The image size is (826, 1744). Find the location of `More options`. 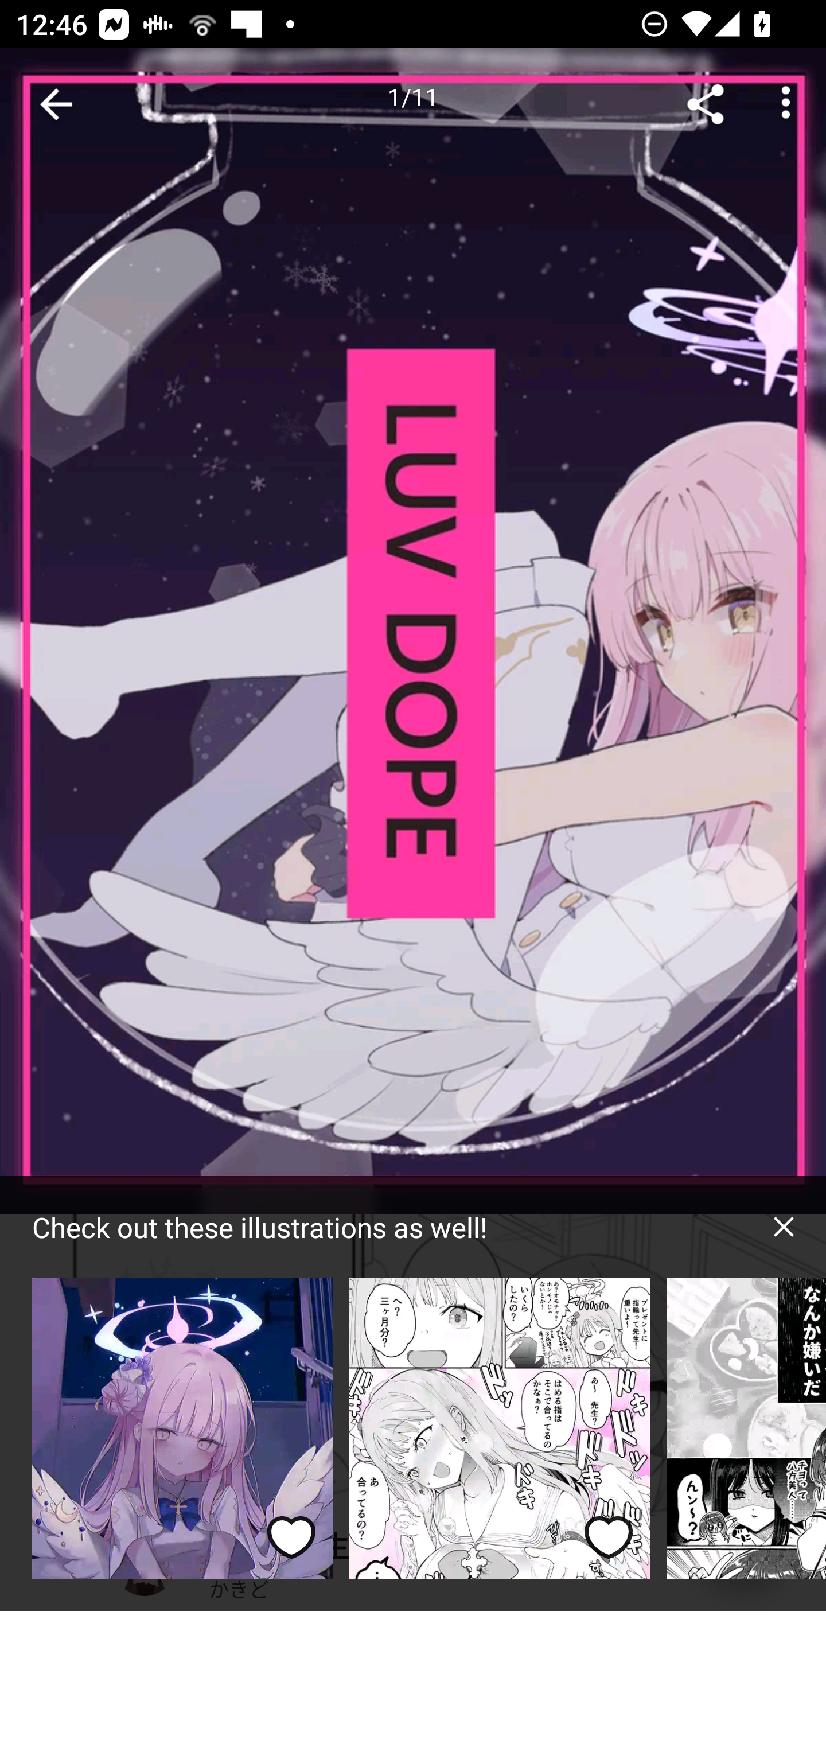

More options is located at coordinates (786, 104).